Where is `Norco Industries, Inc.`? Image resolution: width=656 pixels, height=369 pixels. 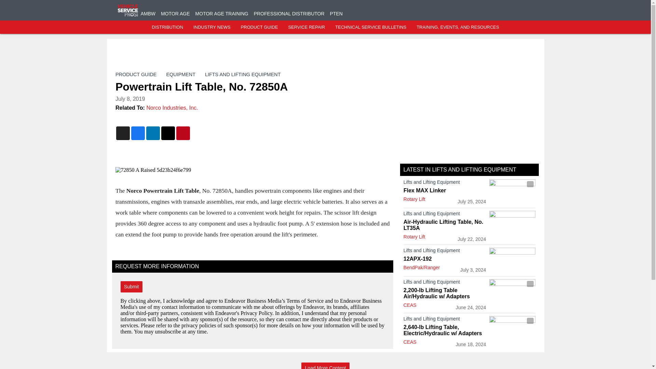
Norco Industries, Inc. is located at coordinates (172, 108).